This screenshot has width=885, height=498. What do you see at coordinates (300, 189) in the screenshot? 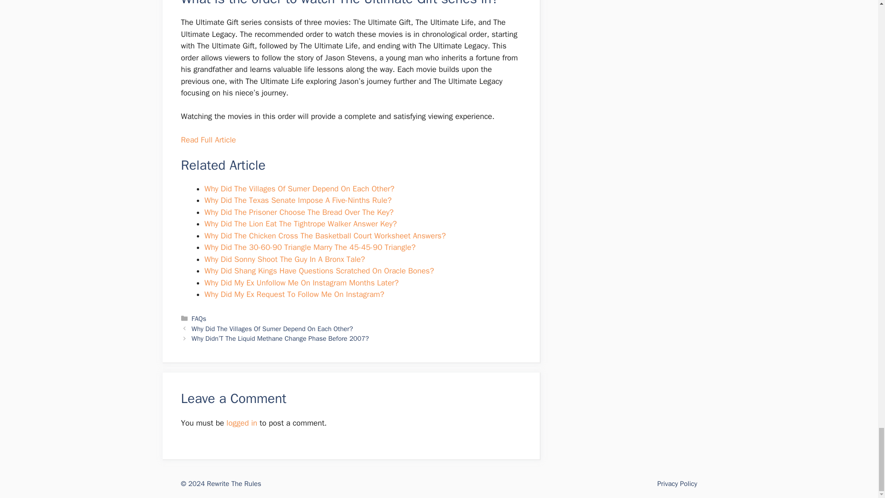
I see `Why Did The Villages Of Sumer Depend On Each Other?` at bounding box center [300, 189].